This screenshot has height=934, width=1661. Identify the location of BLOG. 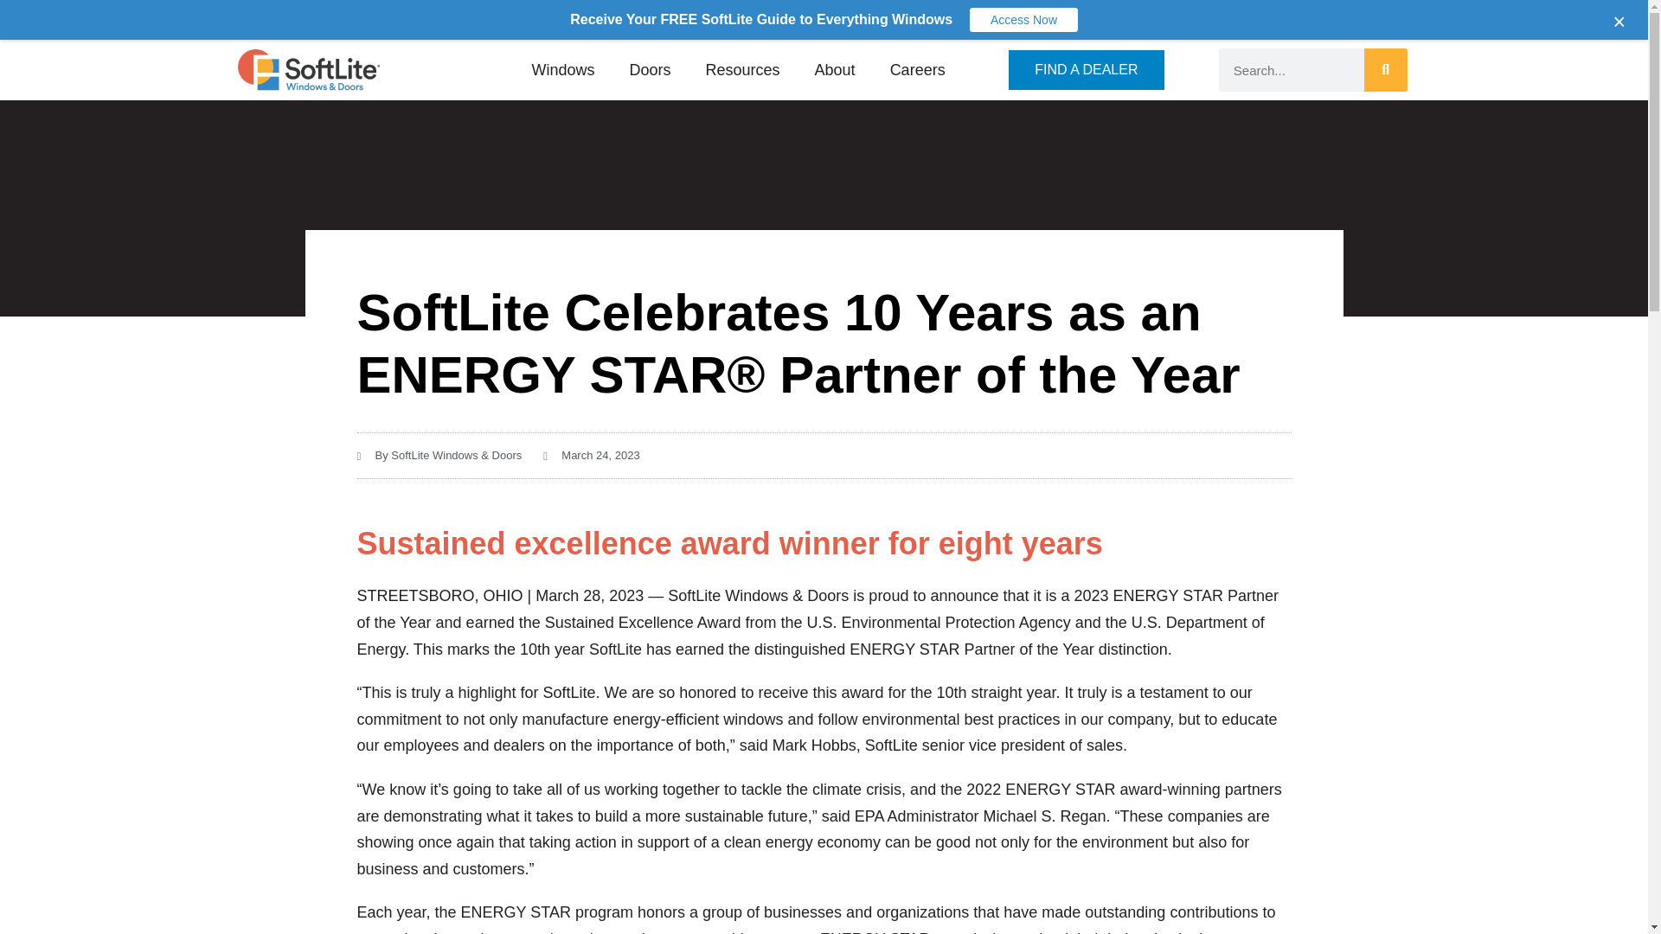
(889, 20).